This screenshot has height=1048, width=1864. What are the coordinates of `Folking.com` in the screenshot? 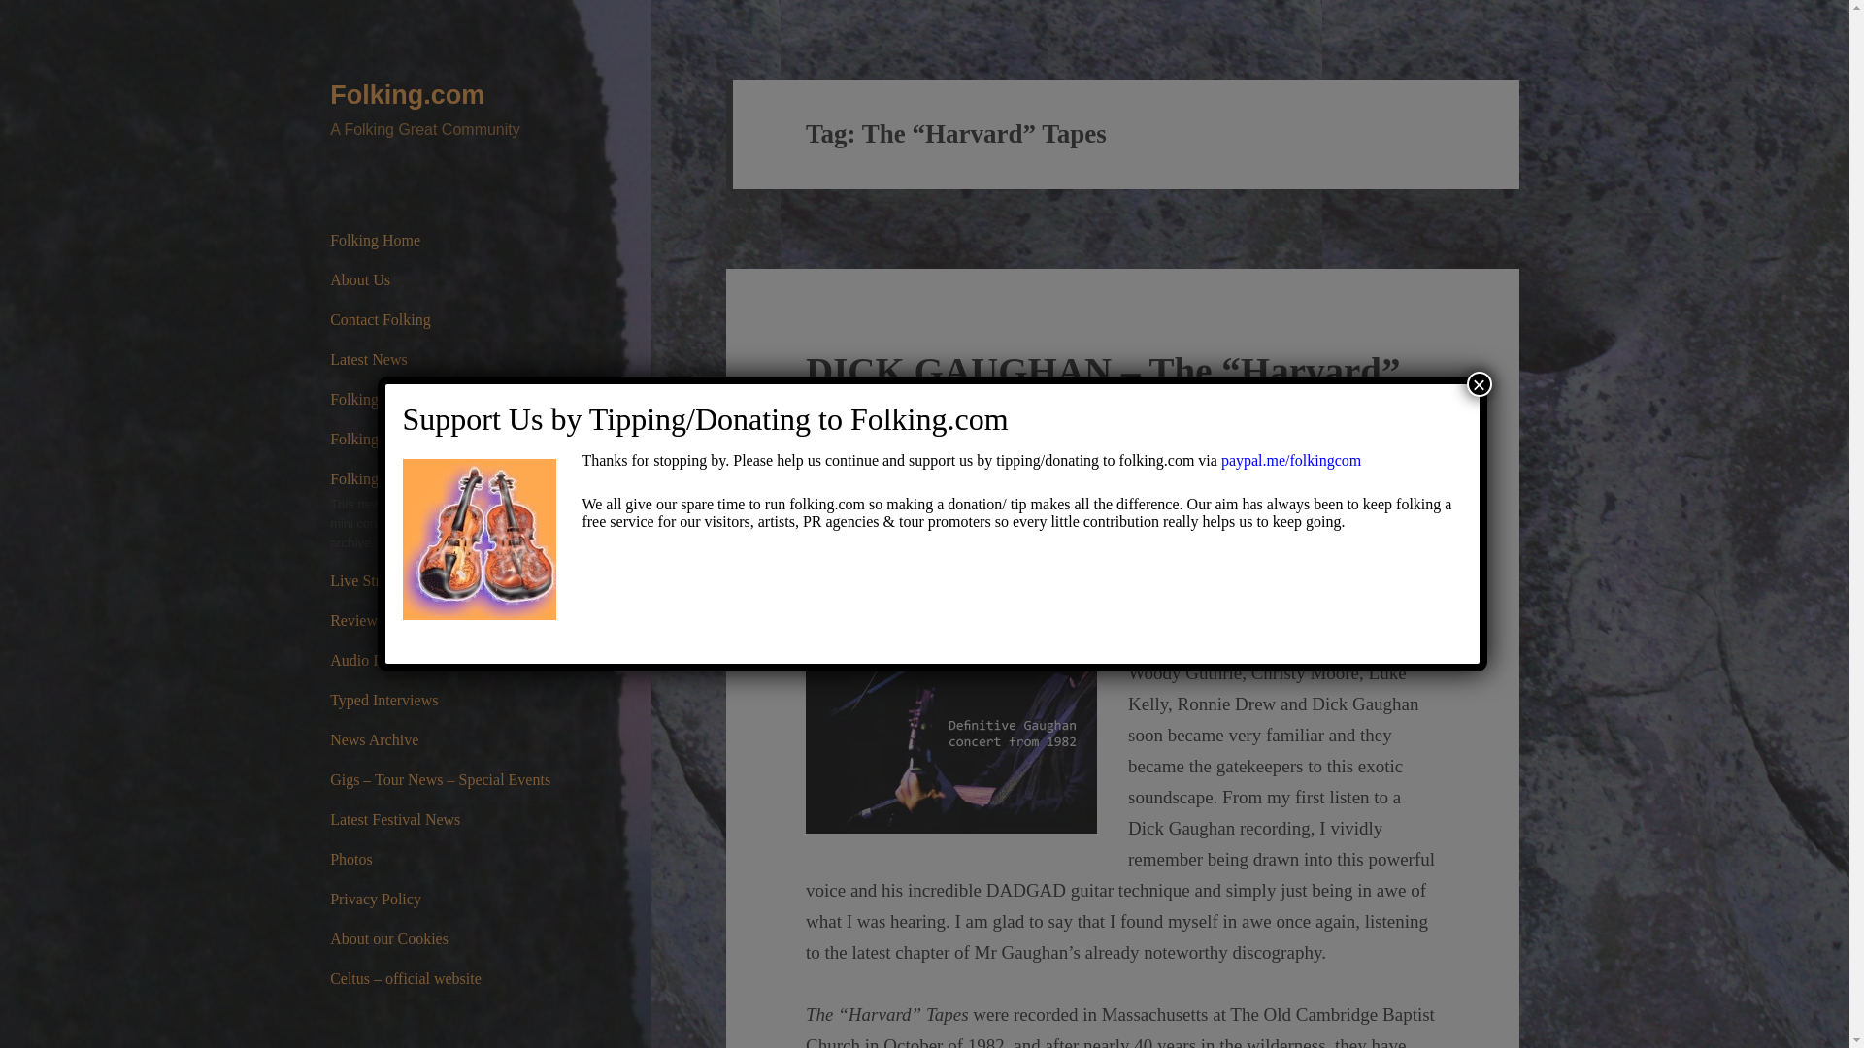 It's located at (407, 95).